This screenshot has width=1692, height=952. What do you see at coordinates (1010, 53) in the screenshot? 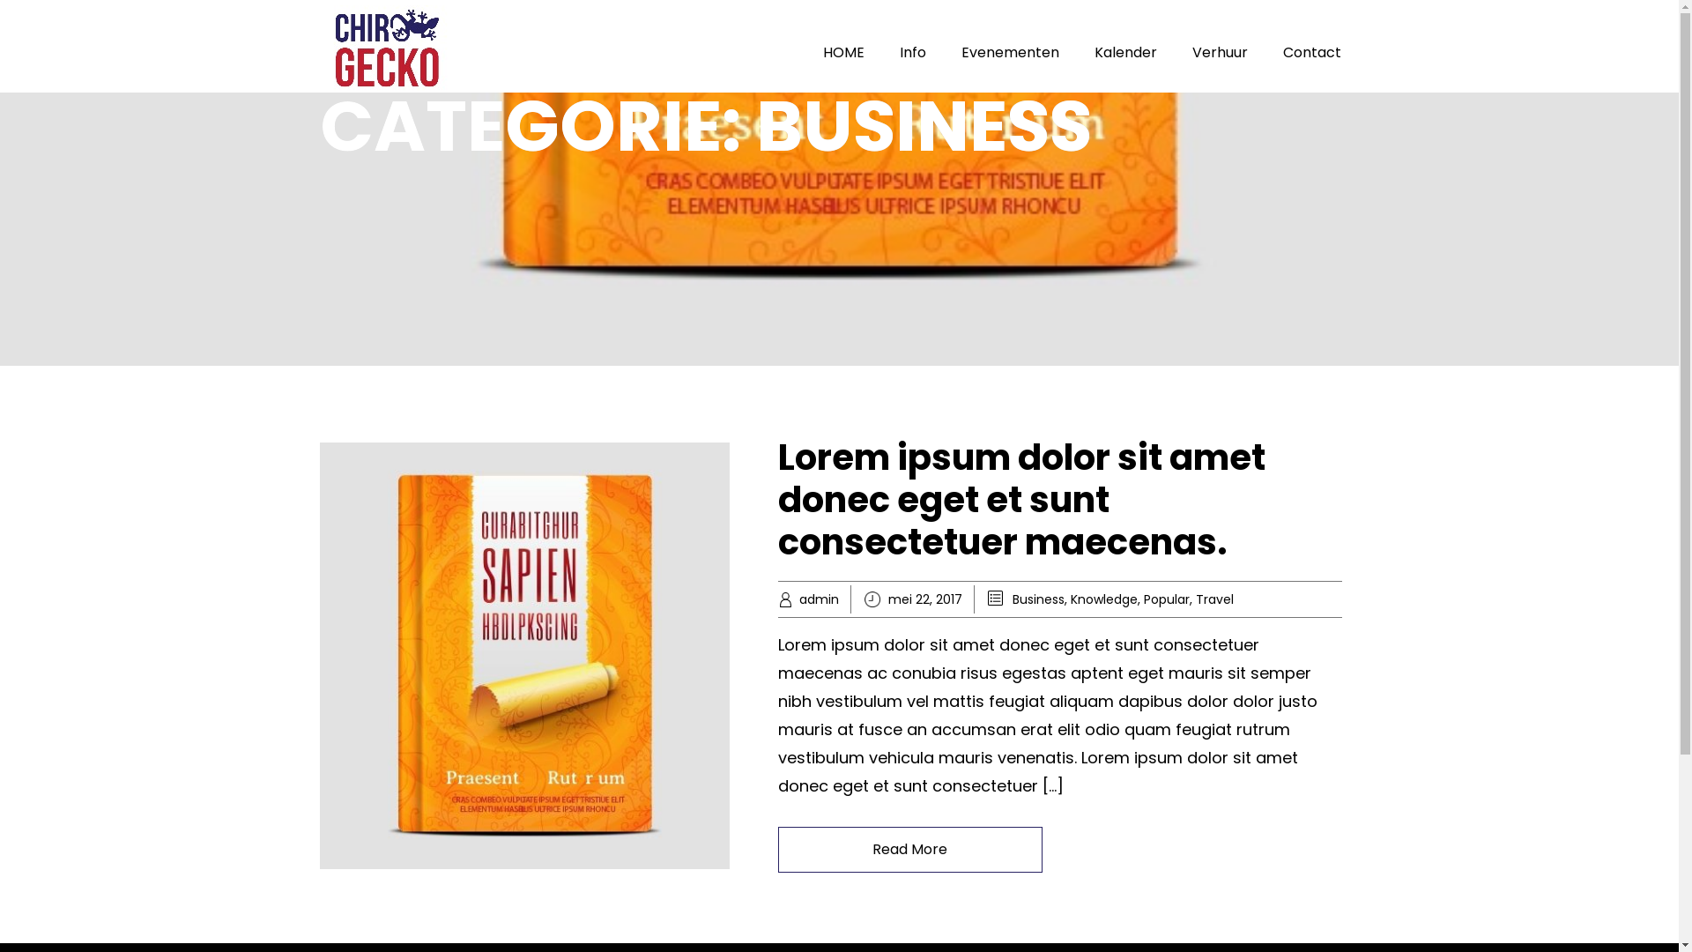
I see `Evenementen` at bounding box center [1010, 53].